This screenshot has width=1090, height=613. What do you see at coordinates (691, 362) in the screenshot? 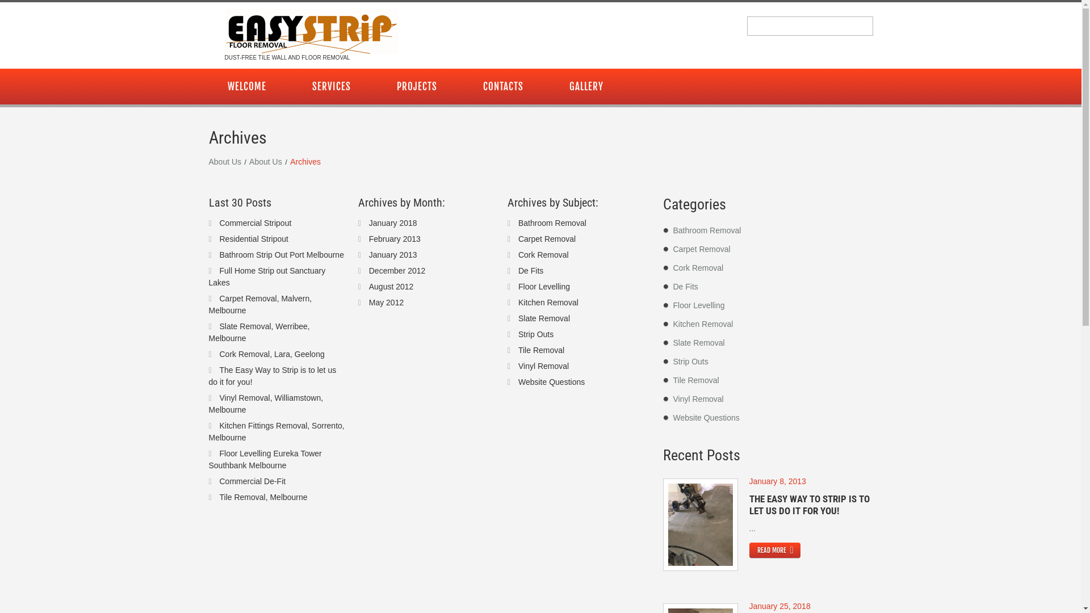
I see `Strip Outs` at bounding box center [691, 362].